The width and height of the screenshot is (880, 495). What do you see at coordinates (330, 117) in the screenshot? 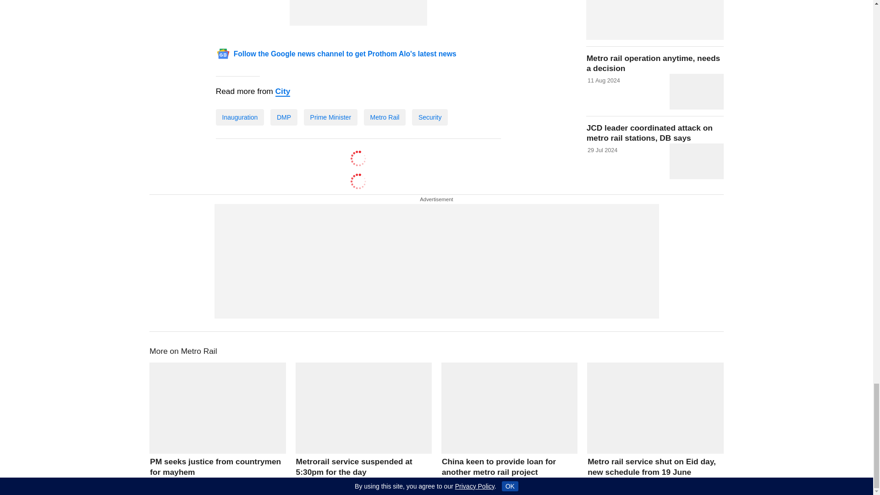
I see `Prime Minister` at bounding box center [330, 117].